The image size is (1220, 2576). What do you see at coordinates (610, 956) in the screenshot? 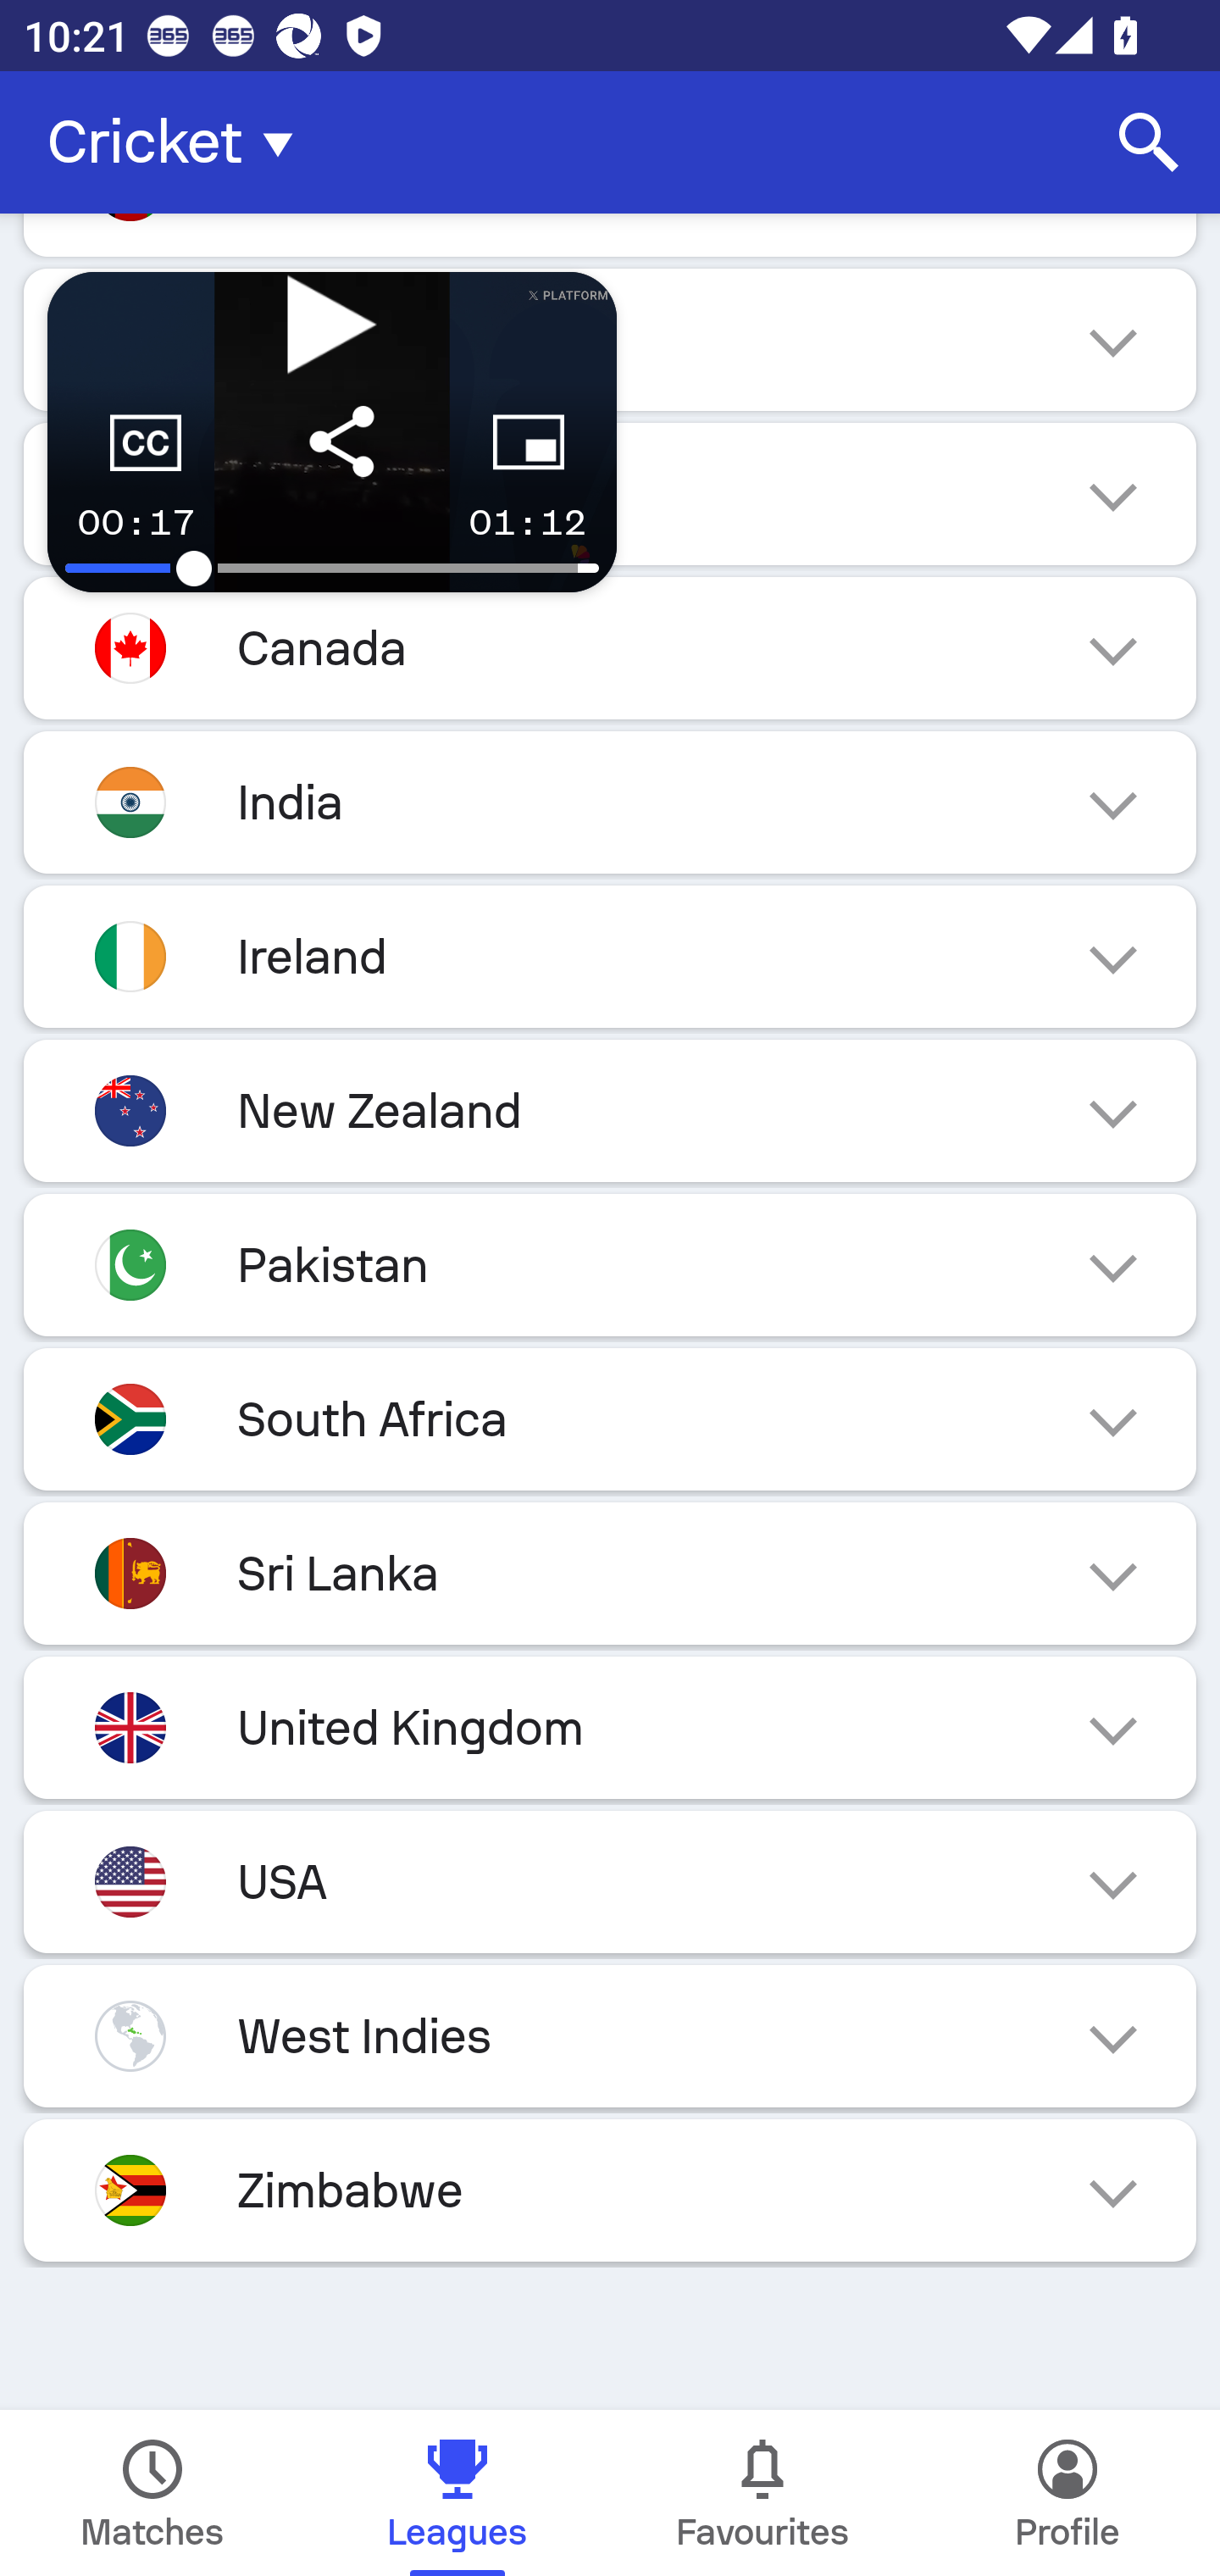
I see `Ireland` at bounding box center [610, 956].